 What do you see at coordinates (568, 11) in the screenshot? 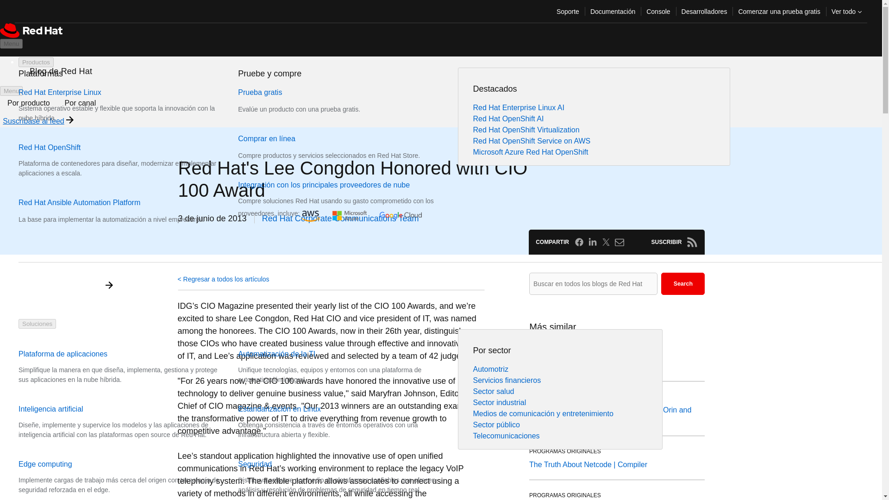
I see `Soporte` at bounding box center [568, 11].